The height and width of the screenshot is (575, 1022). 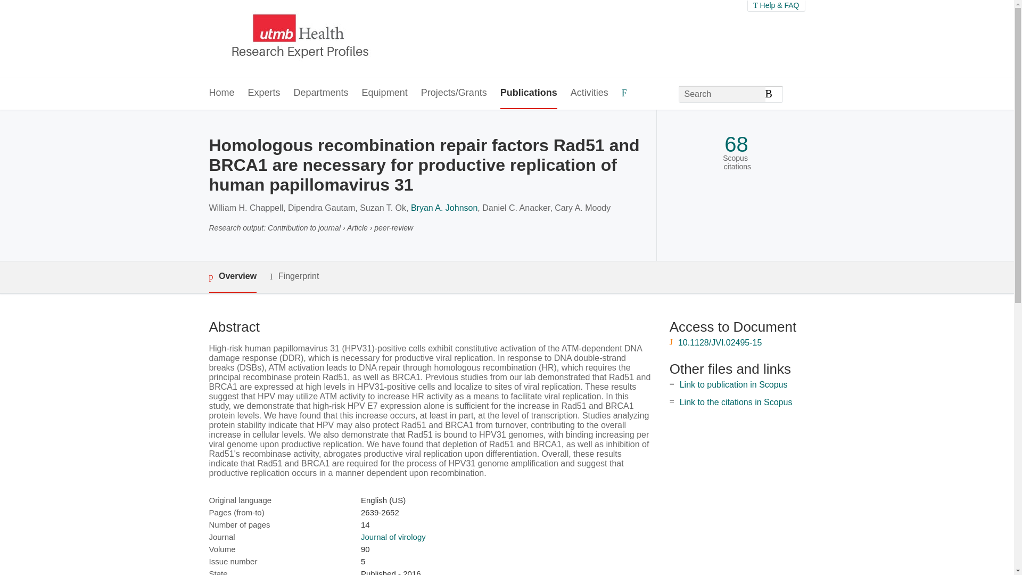 What do you see at coordinates (733, 384) in the screenshot?
I see `Link to publication in Scopus` at bounding box center [733, 384].